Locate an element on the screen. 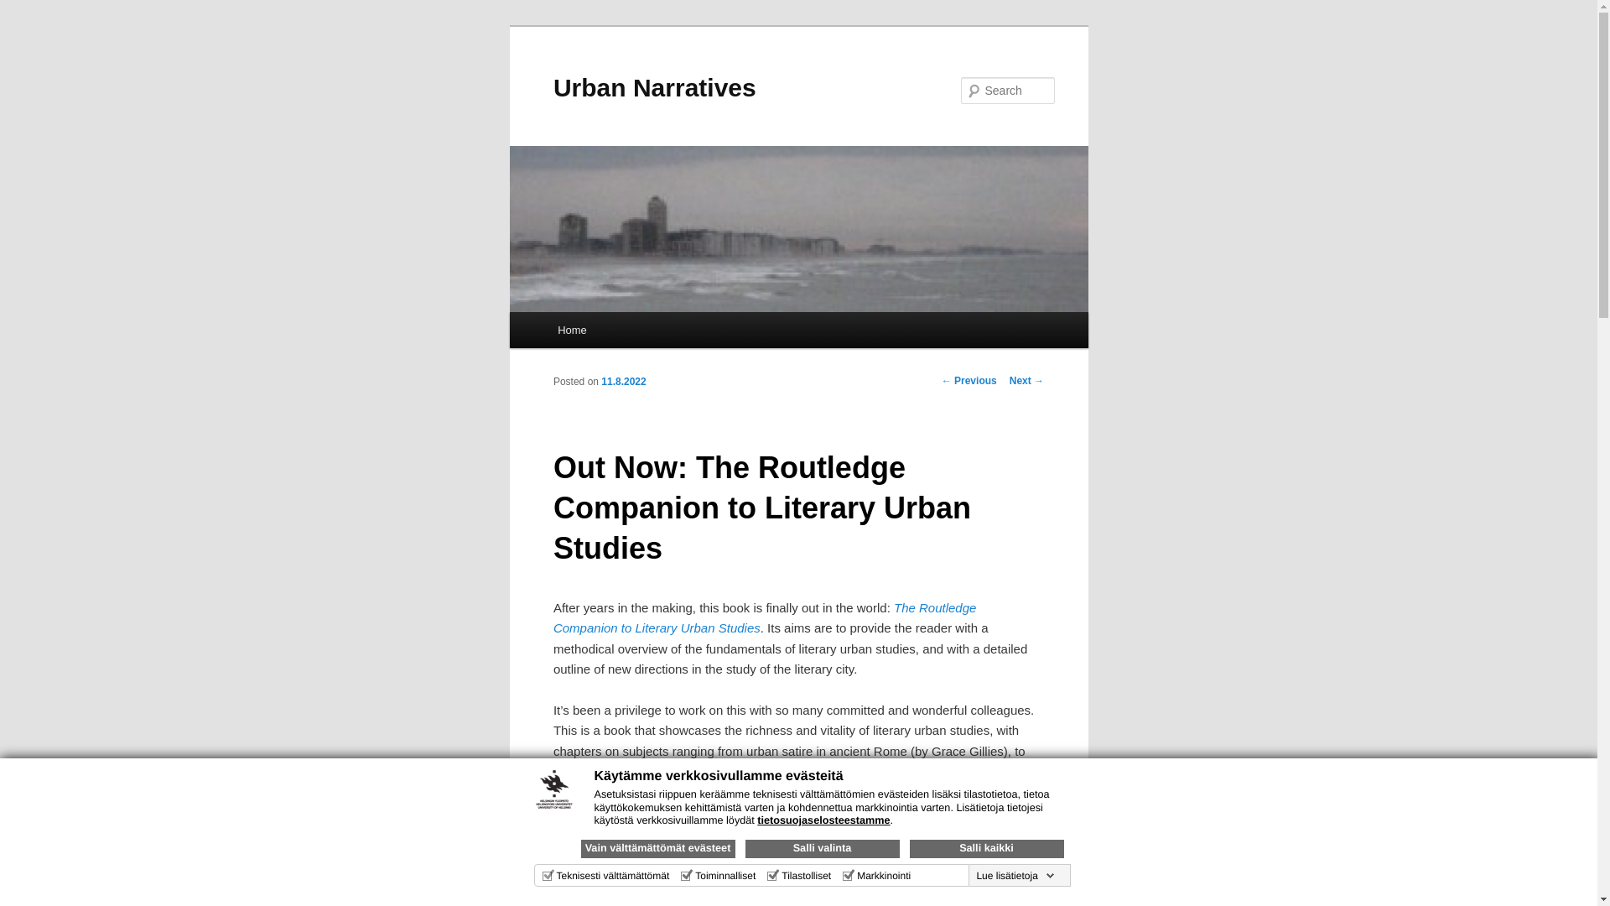 Image resolution: width=1610 pixels, height=906 pixels. tietosuojaselosteestamme is located at coordinates (823, 820).